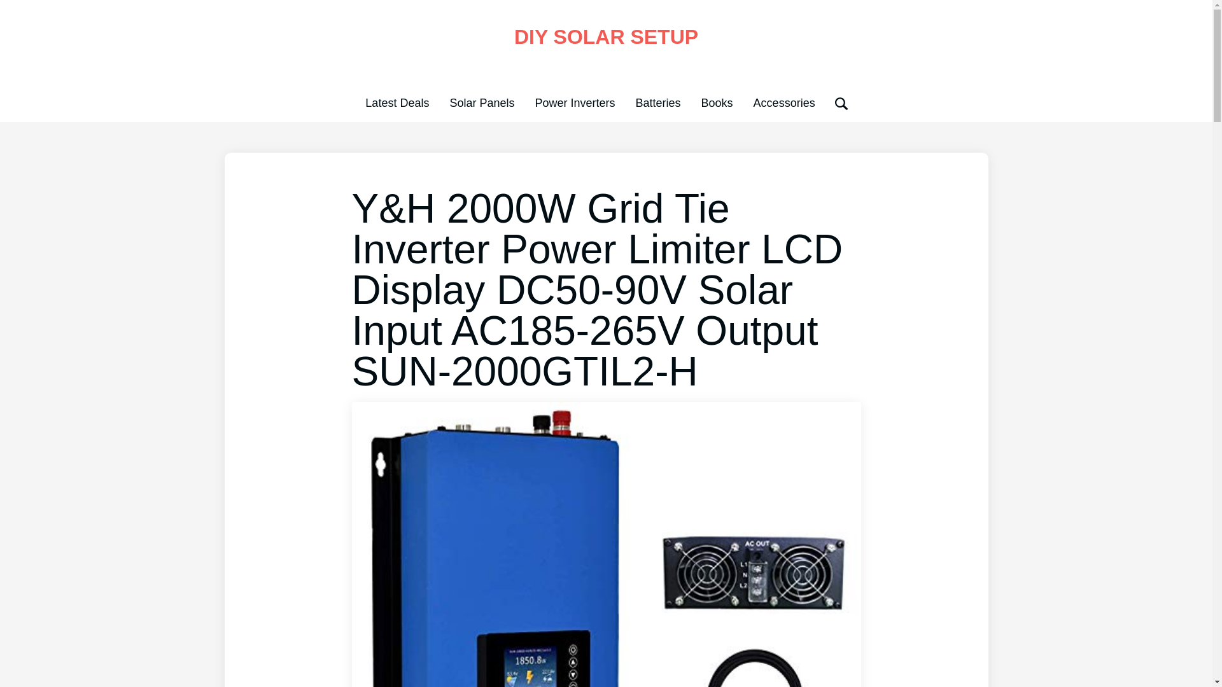  Describe the element at coordinates (717, 103) in the screenshot. I see `Books` at that location.